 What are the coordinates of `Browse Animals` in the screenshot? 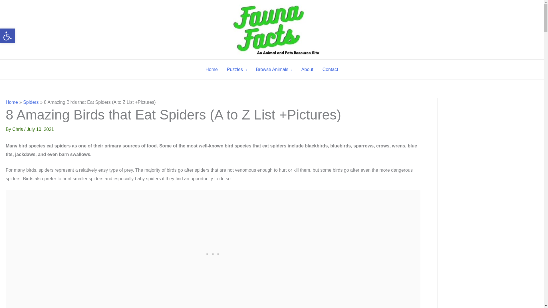 It's located at (273, 70).